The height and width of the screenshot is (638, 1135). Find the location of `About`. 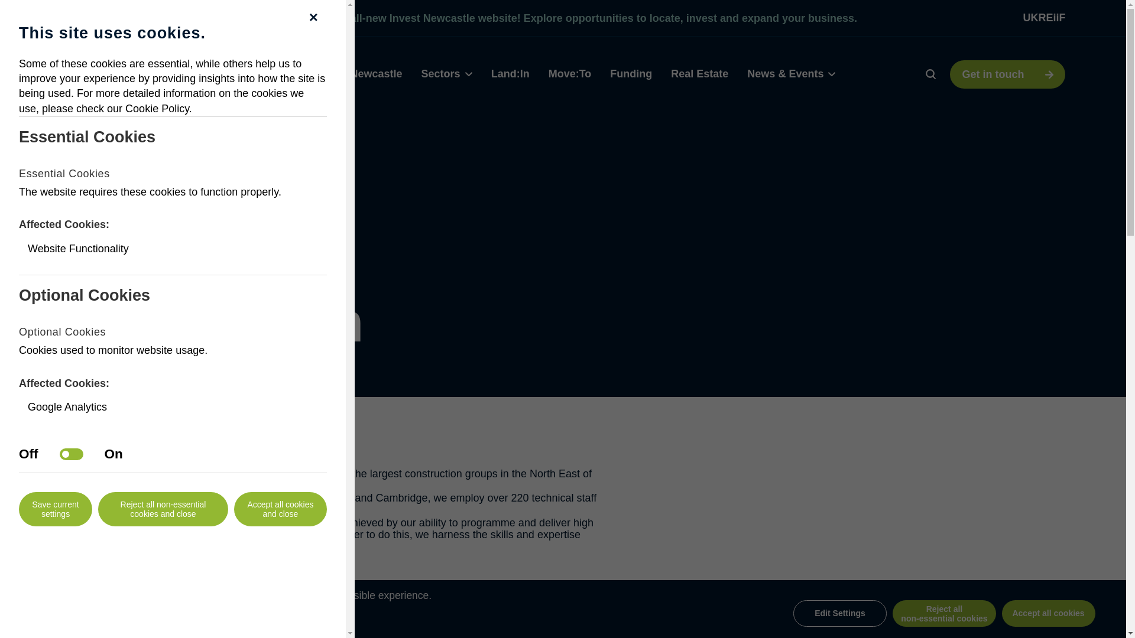

About is located at coordinates (291, 73).